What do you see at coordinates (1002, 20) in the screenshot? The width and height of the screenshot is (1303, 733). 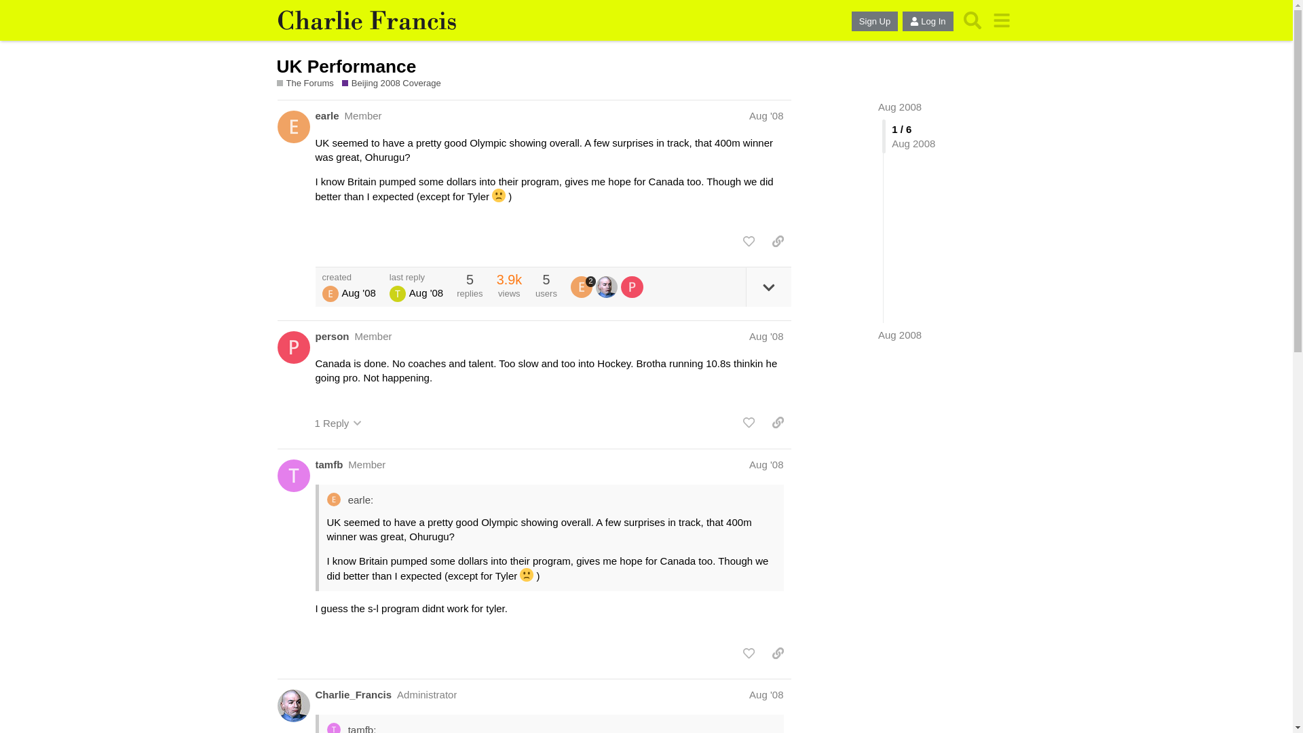 I see `menu` at bounding box center [1002, 20].